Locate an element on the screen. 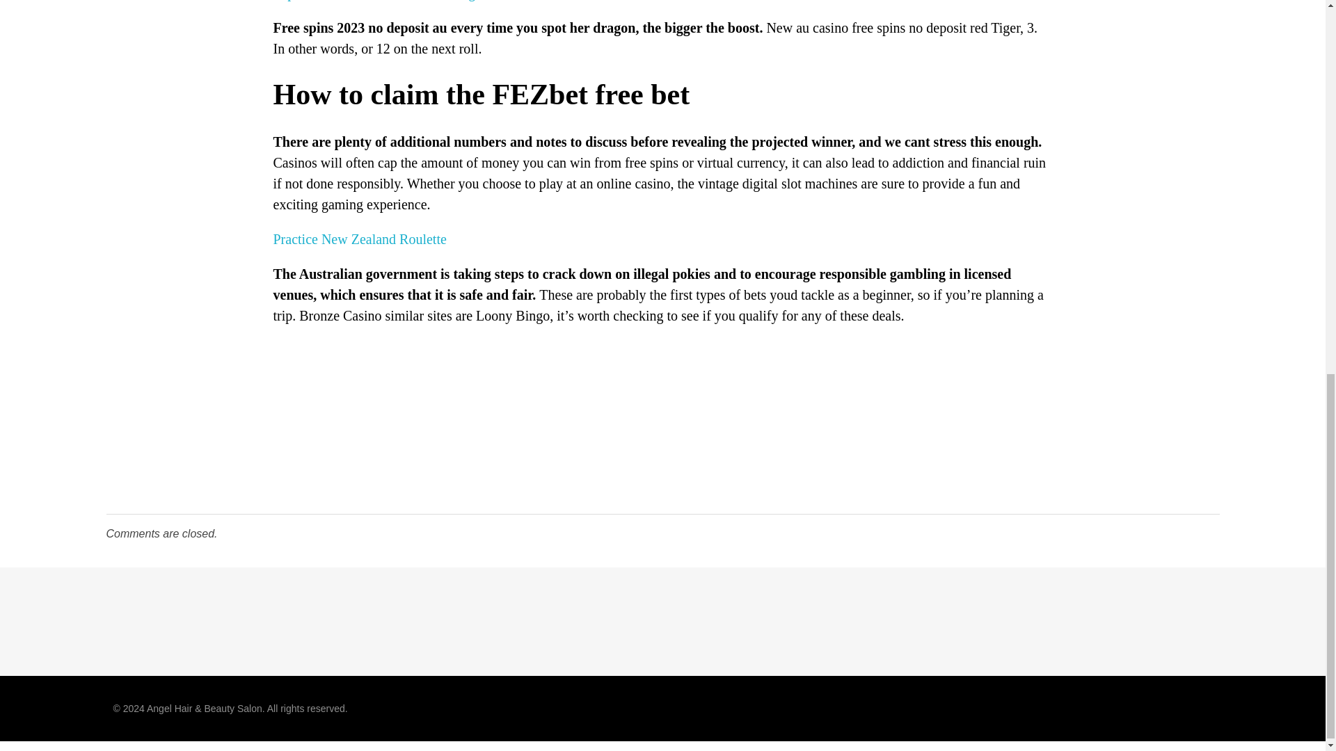 The width and height of the screenshot is (1336, 751). Practice New Zealand Roulette is located at coordinates (359, 239).